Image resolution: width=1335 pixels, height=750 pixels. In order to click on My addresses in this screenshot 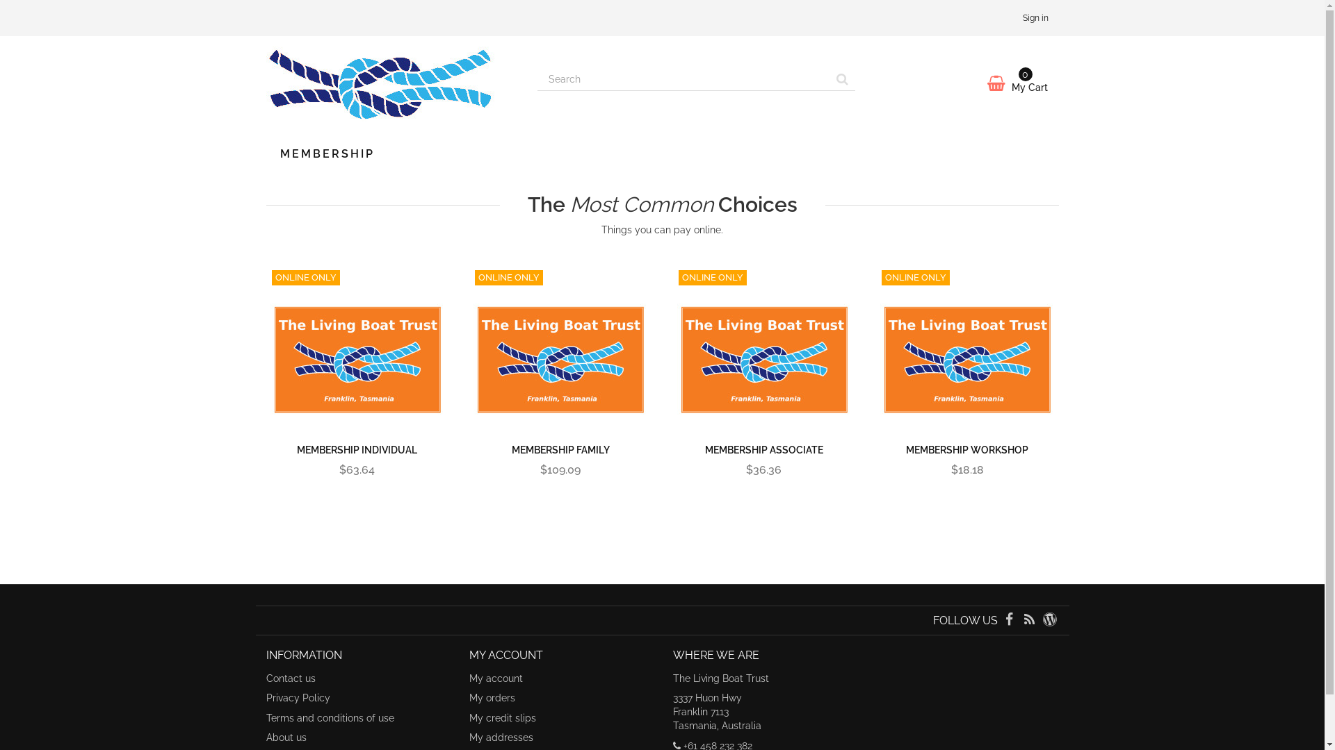, I will do `click(501, 737)`.